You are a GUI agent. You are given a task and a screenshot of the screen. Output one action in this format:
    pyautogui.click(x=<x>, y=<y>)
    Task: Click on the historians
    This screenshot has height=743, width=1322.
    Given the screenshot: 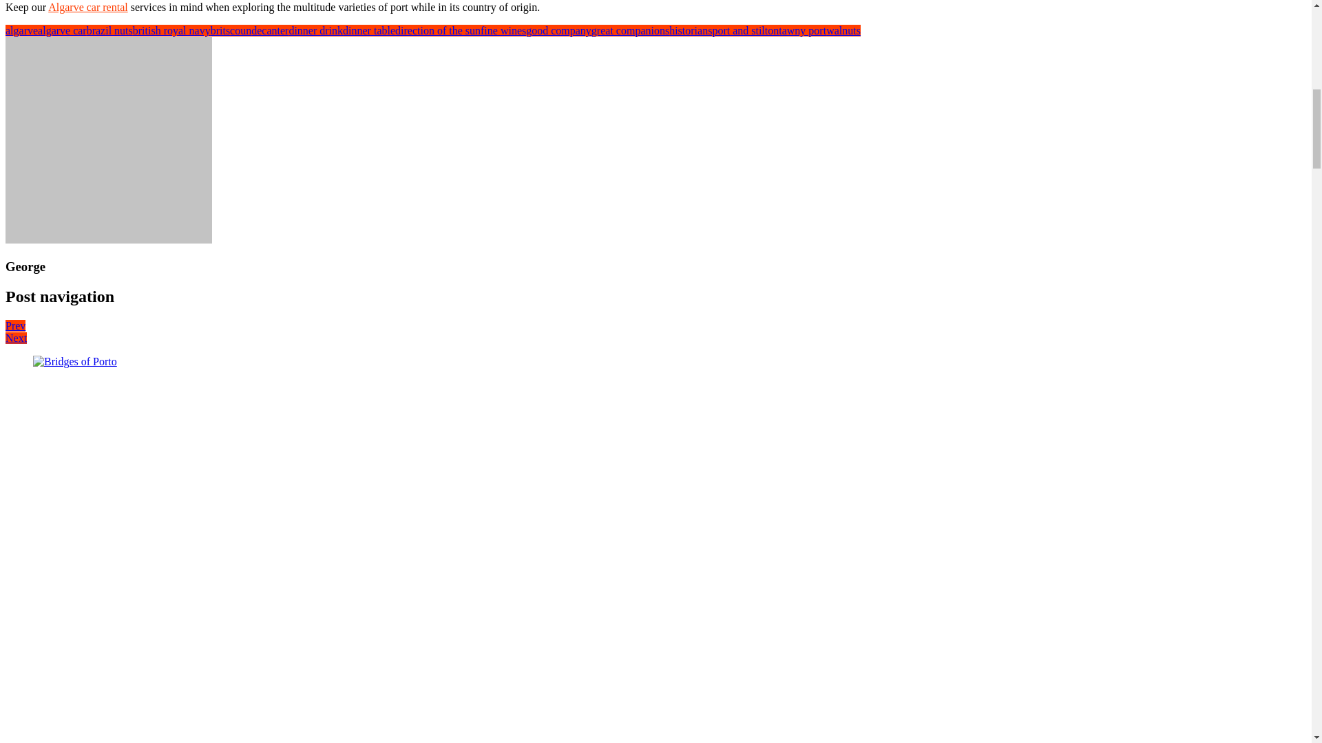 What is the action you would take?
    pyautogui.click(x=690, y=30)
    